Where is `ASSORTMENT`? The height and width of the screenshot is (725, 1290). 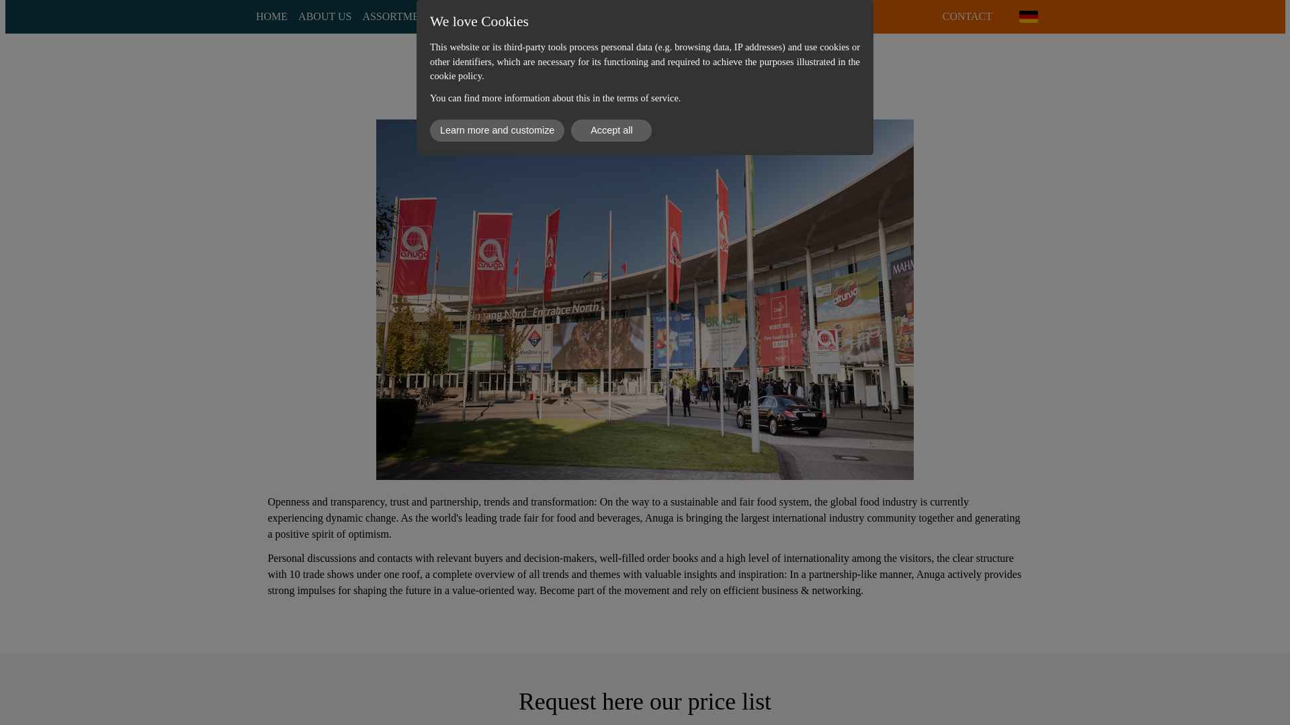
ASSORTMENT is located at coordinates (398, 16).